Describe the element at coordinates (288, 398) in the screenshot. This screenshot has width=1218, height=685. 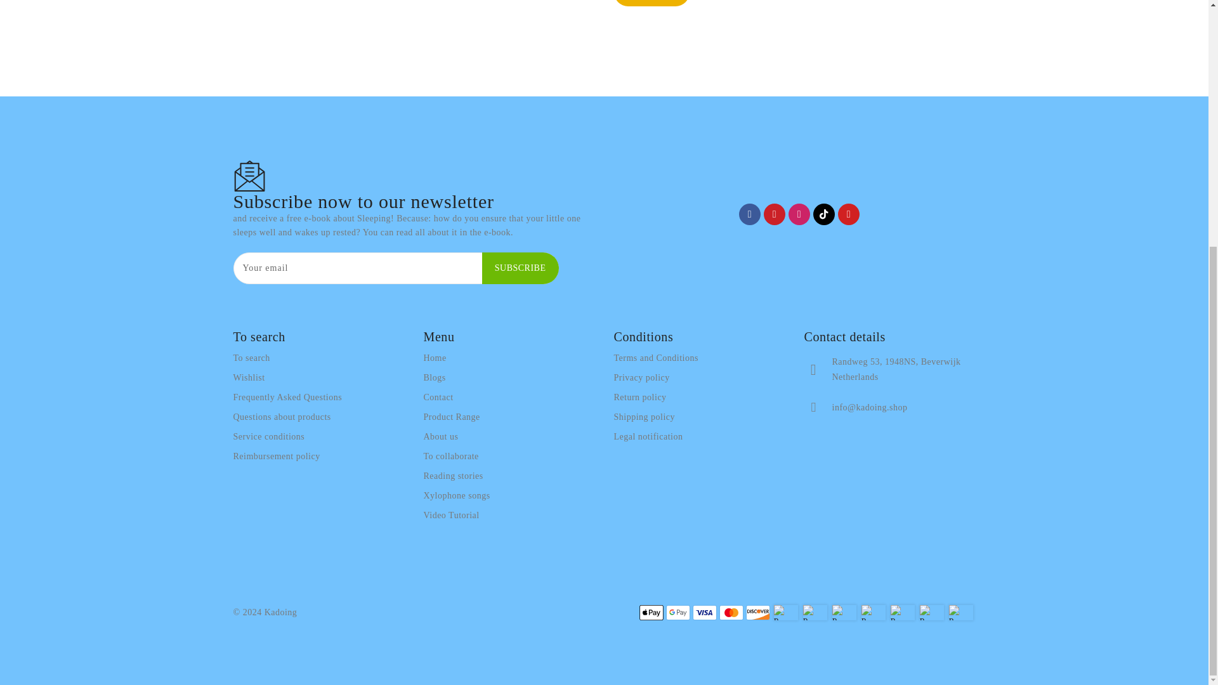
I see `Frequently Asked Questions` at that location.